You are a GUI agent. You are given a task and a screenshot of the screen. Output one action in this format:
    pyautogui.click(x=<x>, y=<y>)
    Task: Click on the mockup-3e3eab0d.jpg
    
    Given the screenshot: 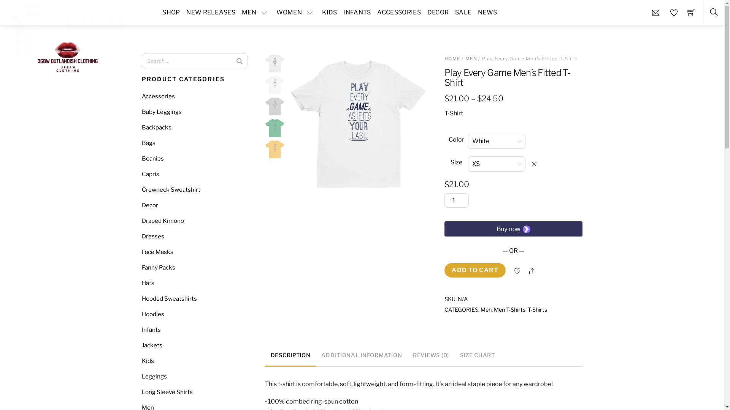 What is the action you would take?
    pyautogui.click(x=275, y=149)
    